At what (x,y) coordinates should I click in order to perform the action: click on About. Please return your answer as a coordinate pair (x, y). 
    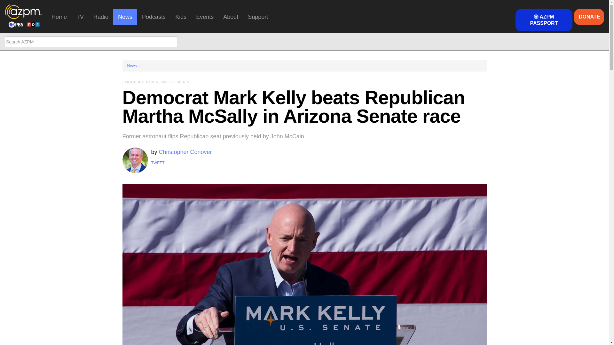
    Looking at the image, I should click on (231, 17).